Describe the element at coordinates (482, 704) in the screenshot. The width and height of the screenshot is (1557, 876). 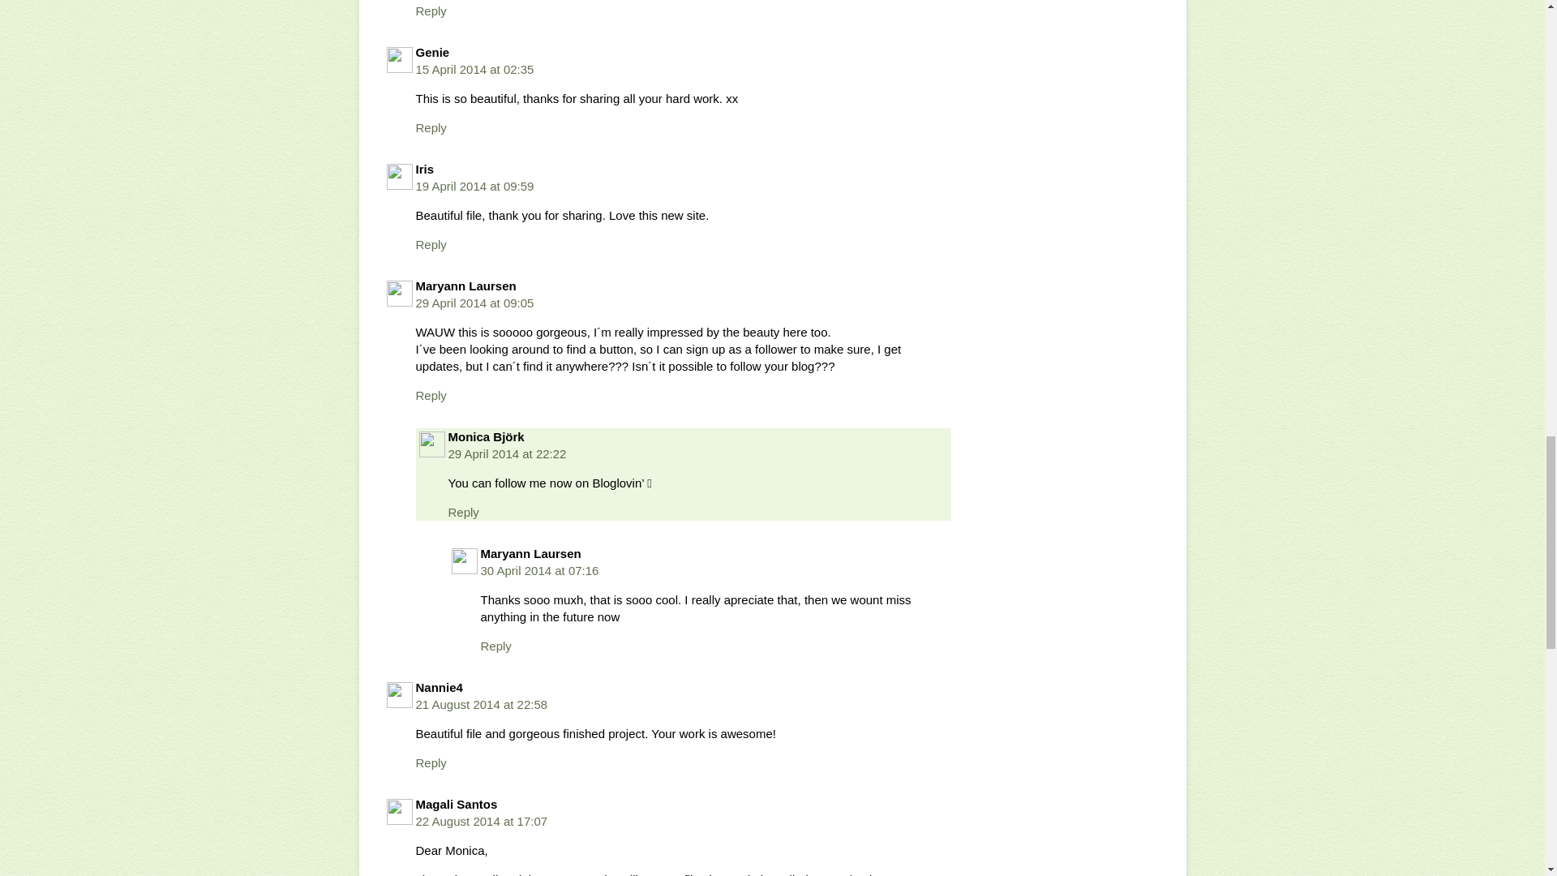
I see `21 August 2014 at 22:58` at that location.